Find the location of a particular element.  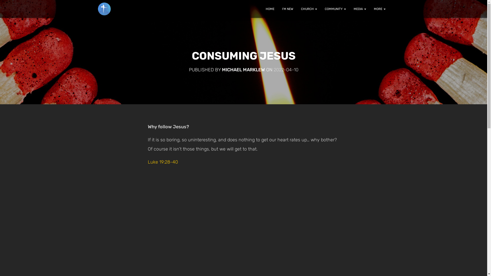

CHURCH is located at coordinates (309, 9).